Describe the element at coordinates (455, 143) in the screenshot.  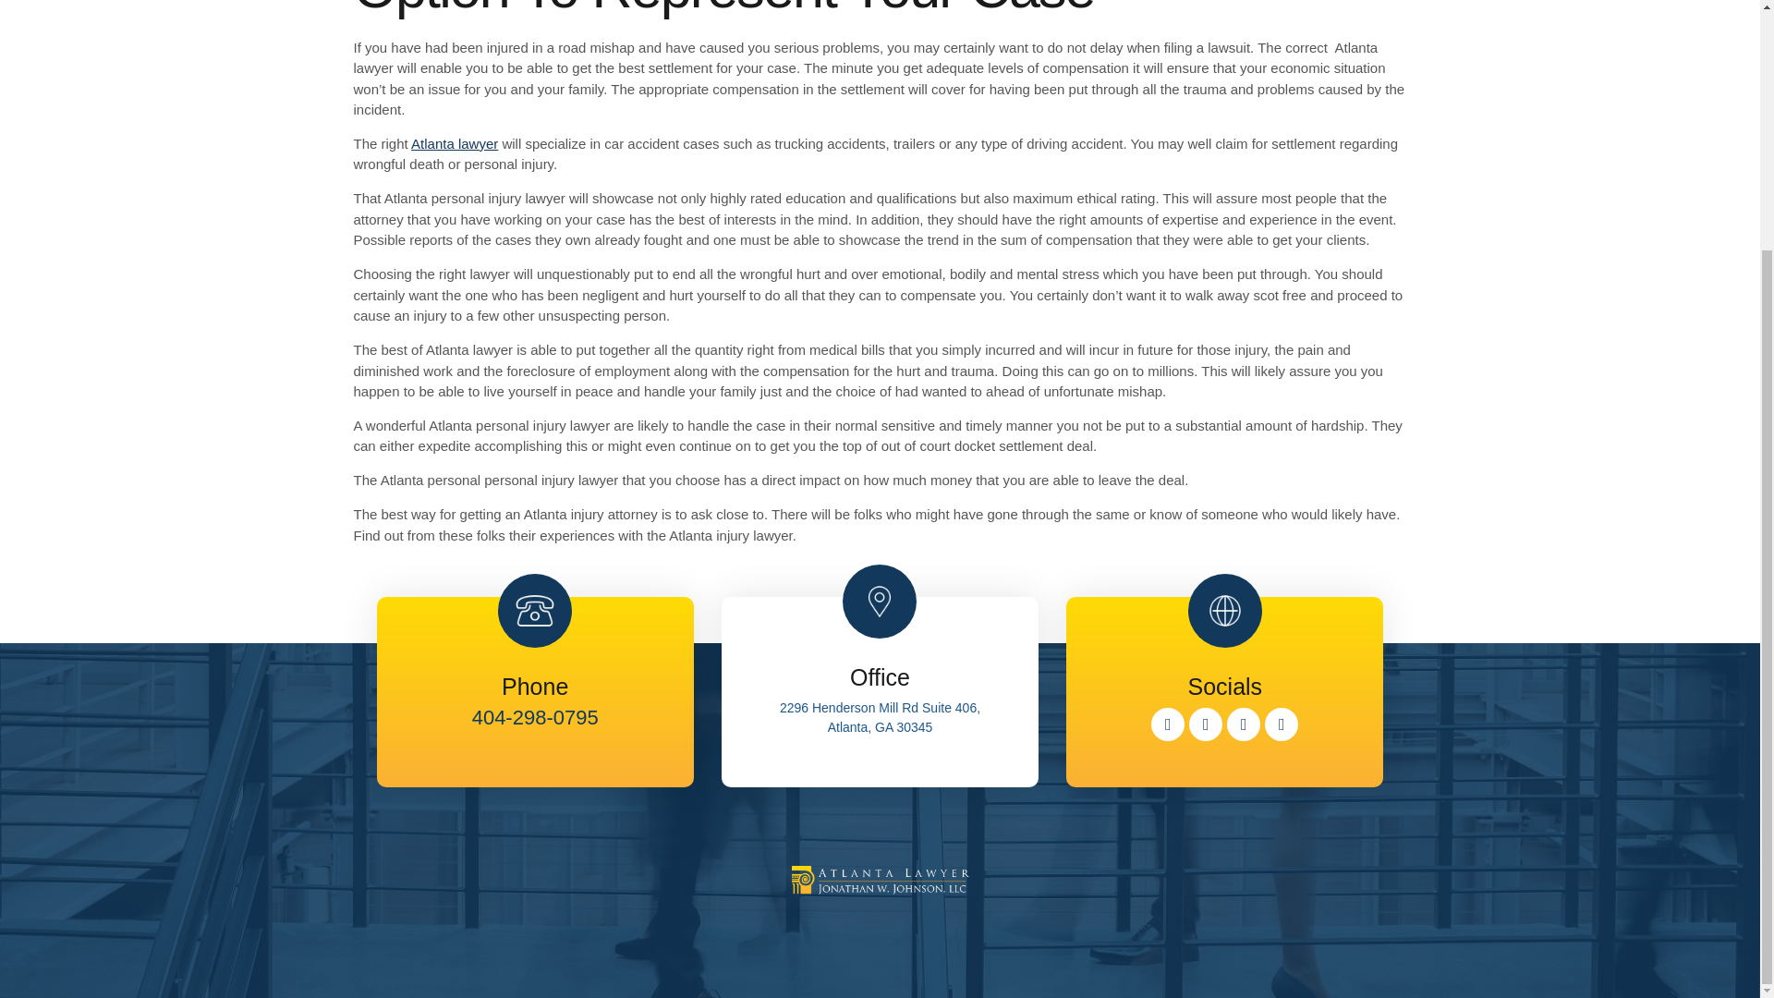
I see `Atlanta lawyer` at that location.